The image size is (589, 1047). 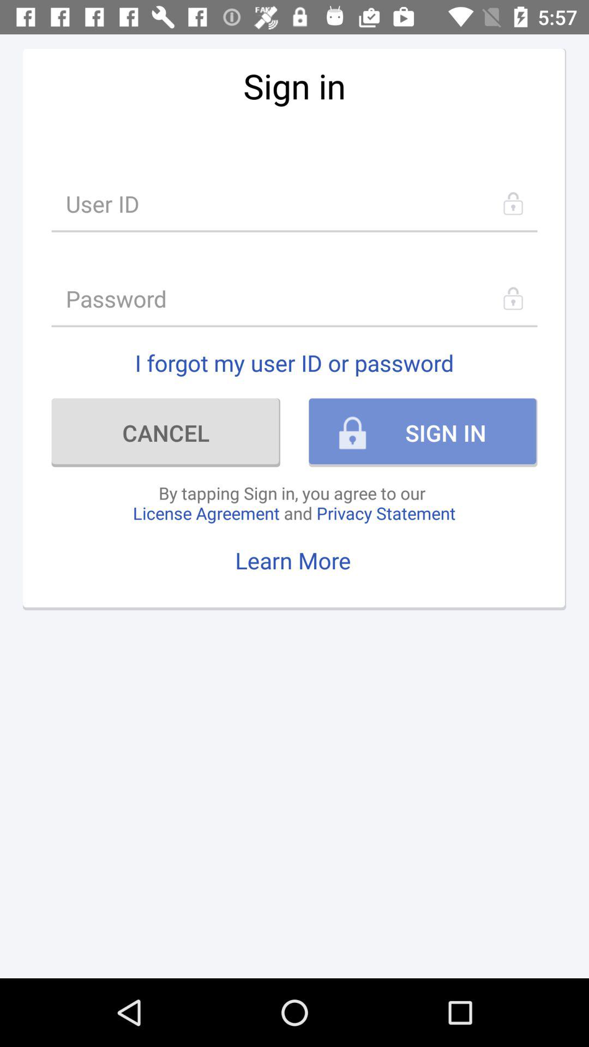 I want to click on turn off item below the cancel, so click(x=294, y=503).